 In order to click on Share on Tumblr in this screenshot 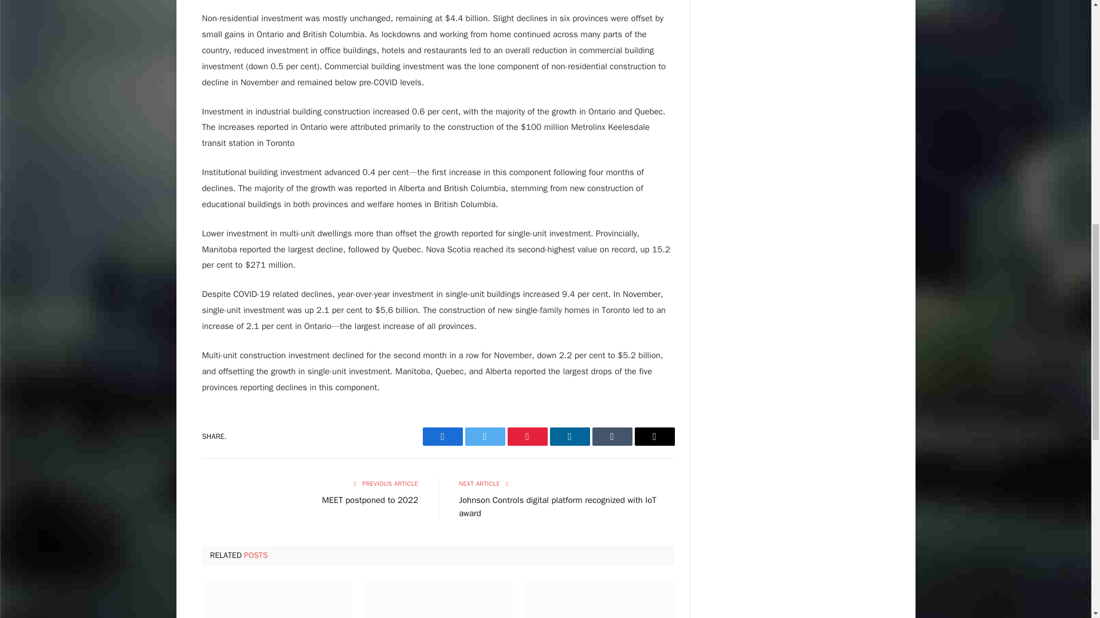, I will do `click(612, 436)`.